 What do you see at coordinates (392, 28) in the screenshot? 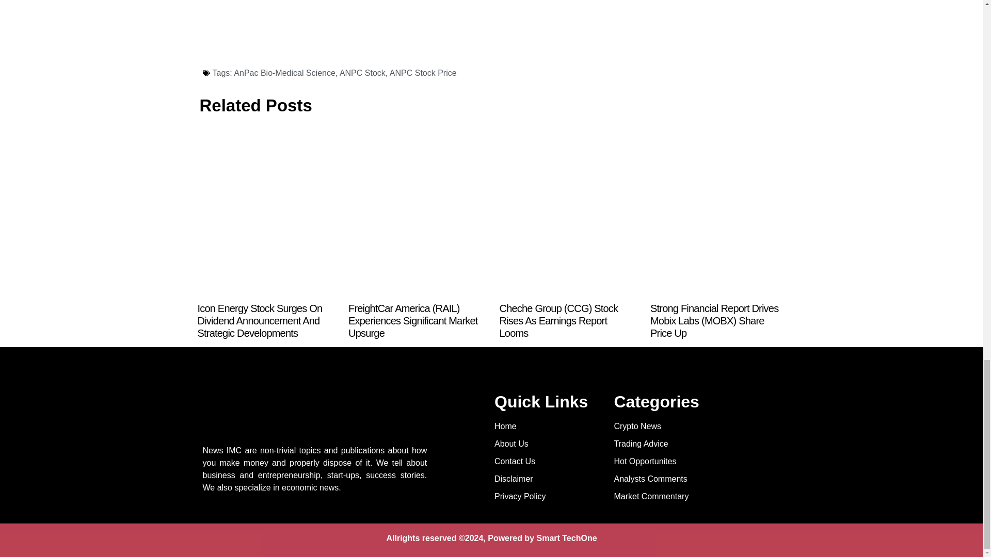
I see `Advertisement` at bounding box center [392, 28].